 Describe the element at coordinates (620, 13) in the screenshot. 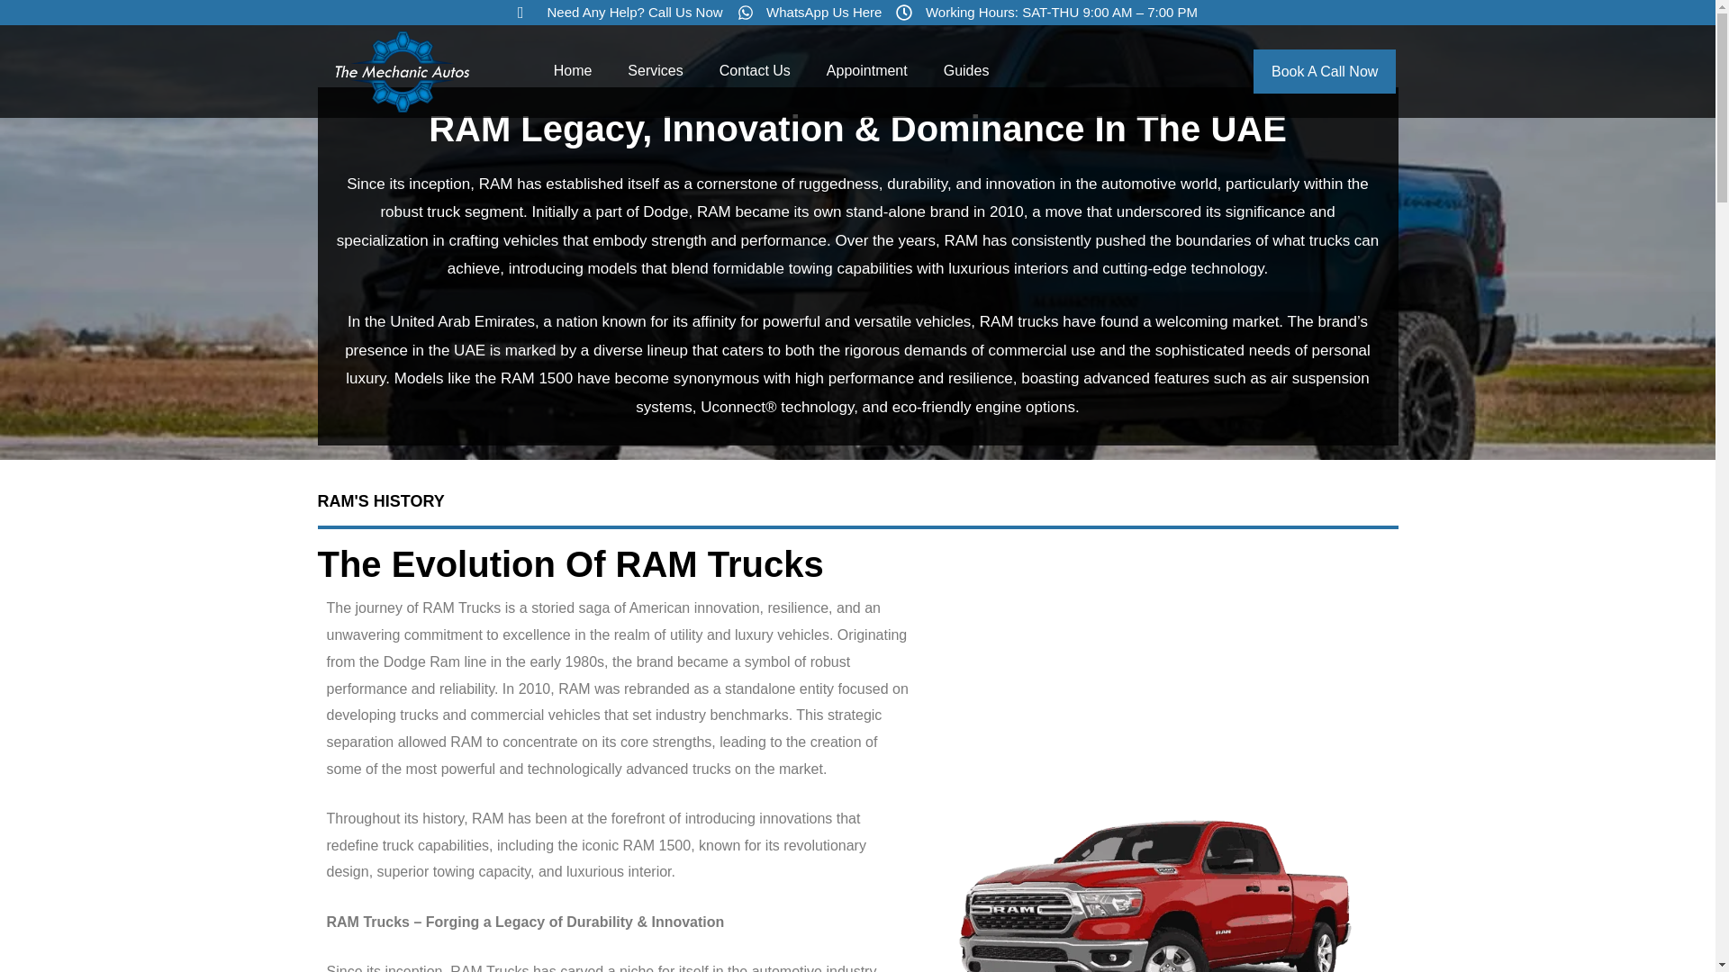

I see `Need Any Help? Call Us Now` at that location.